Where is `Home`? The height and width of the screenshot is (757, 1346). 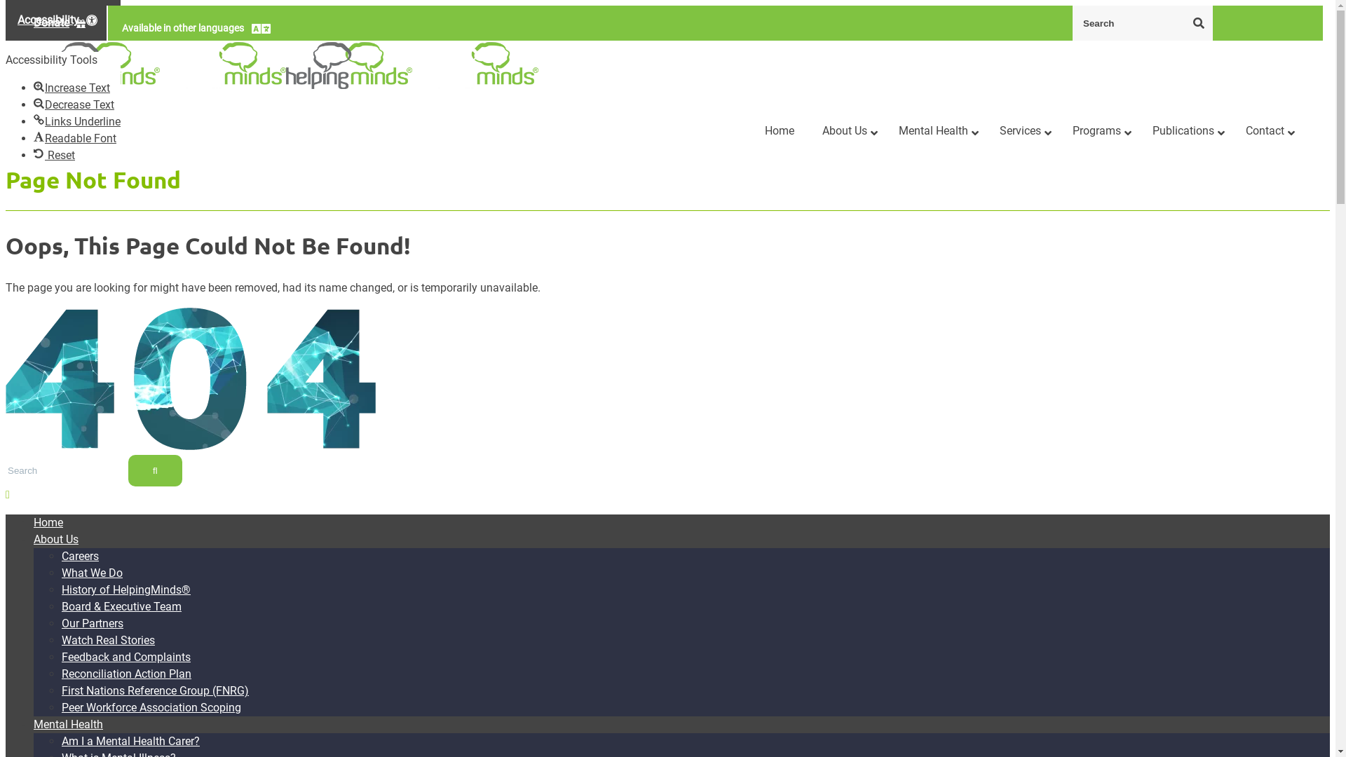 Home is located at coordinates (780, 132).